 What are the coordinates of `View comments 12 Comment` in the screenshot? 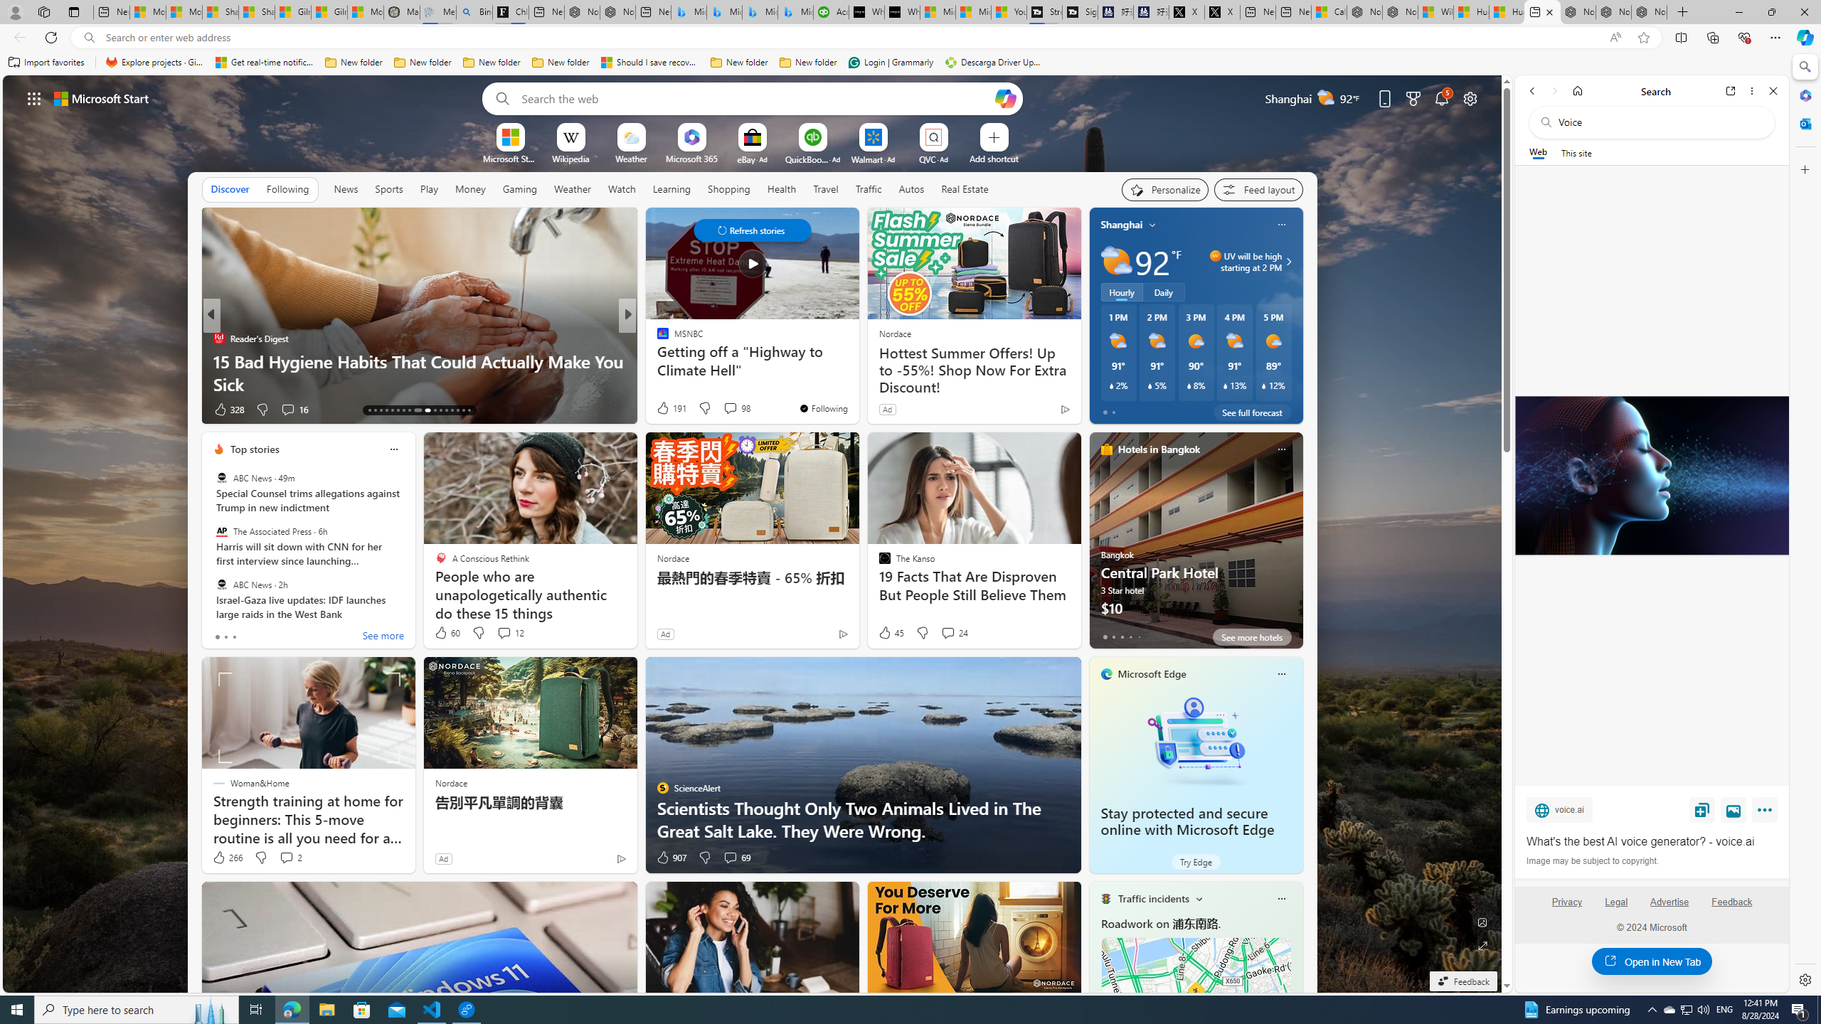 It's located at (504, 633).